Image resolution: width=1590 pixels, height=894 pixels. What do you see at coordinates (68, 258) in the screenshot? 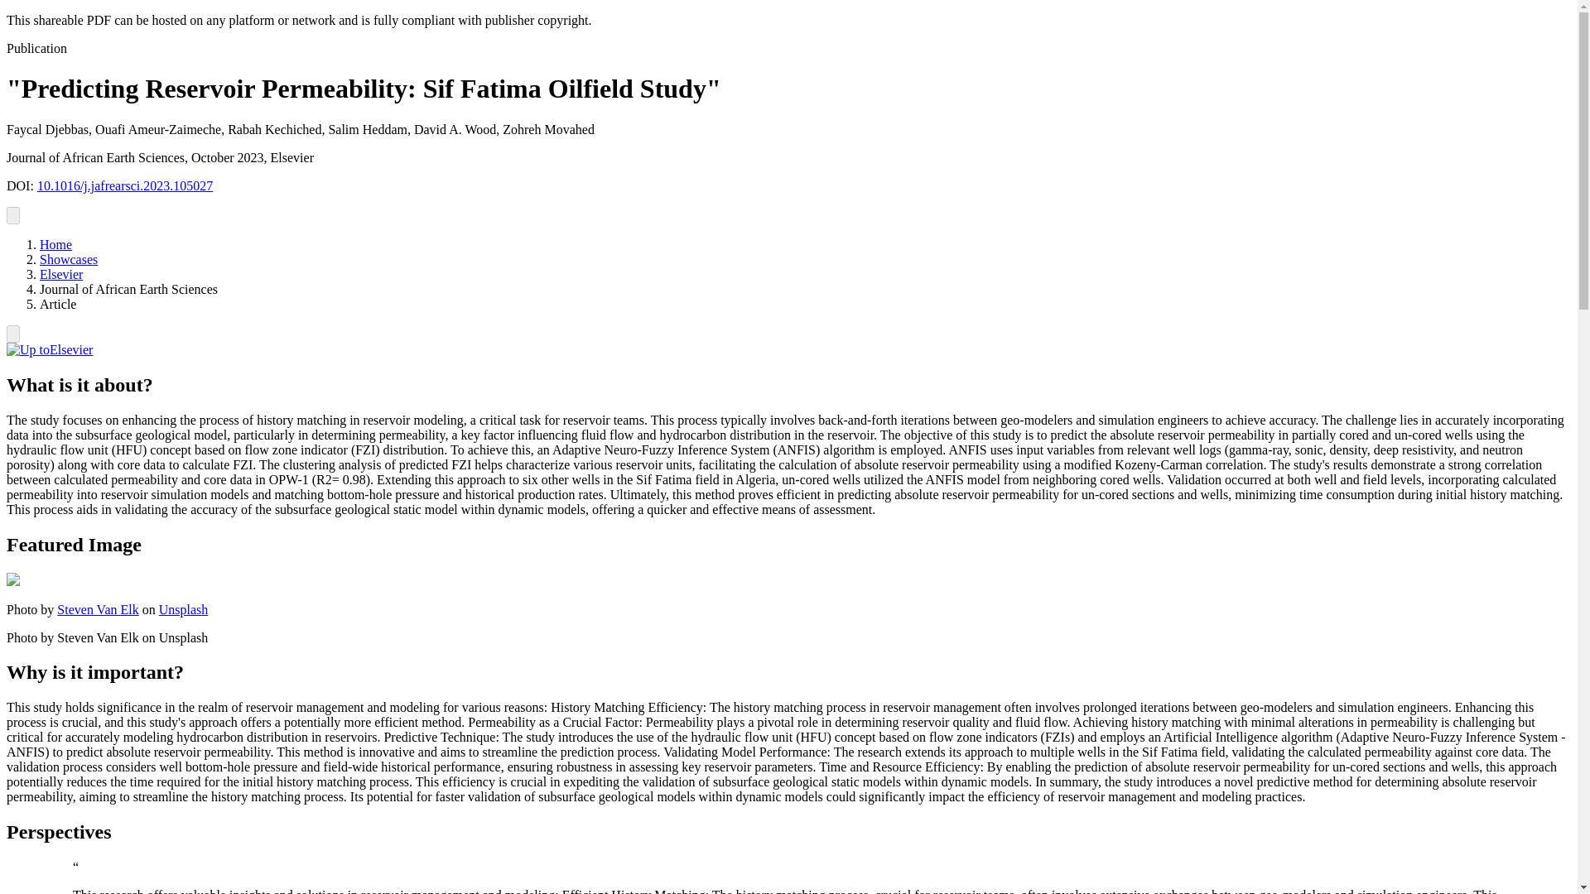
I see `Showcases` at bounding box center [68, 258].